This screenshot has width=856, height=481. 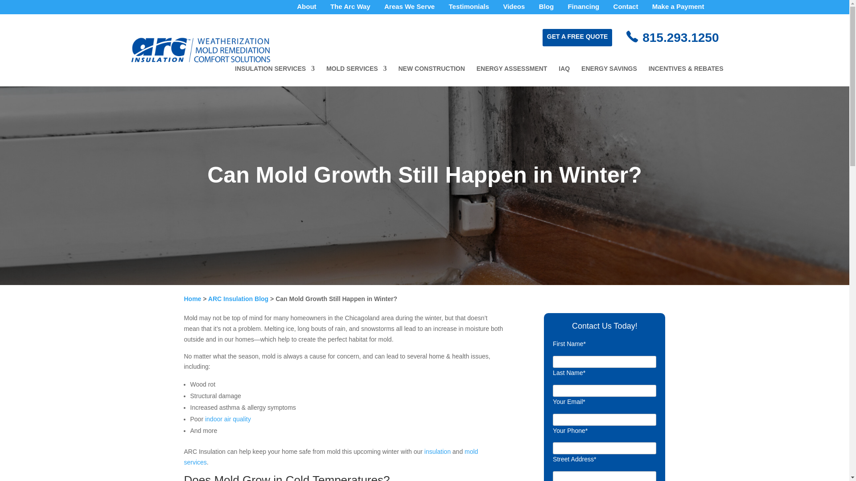 I want to click on Go to ARC Insulation., so click(x=193, y=298).